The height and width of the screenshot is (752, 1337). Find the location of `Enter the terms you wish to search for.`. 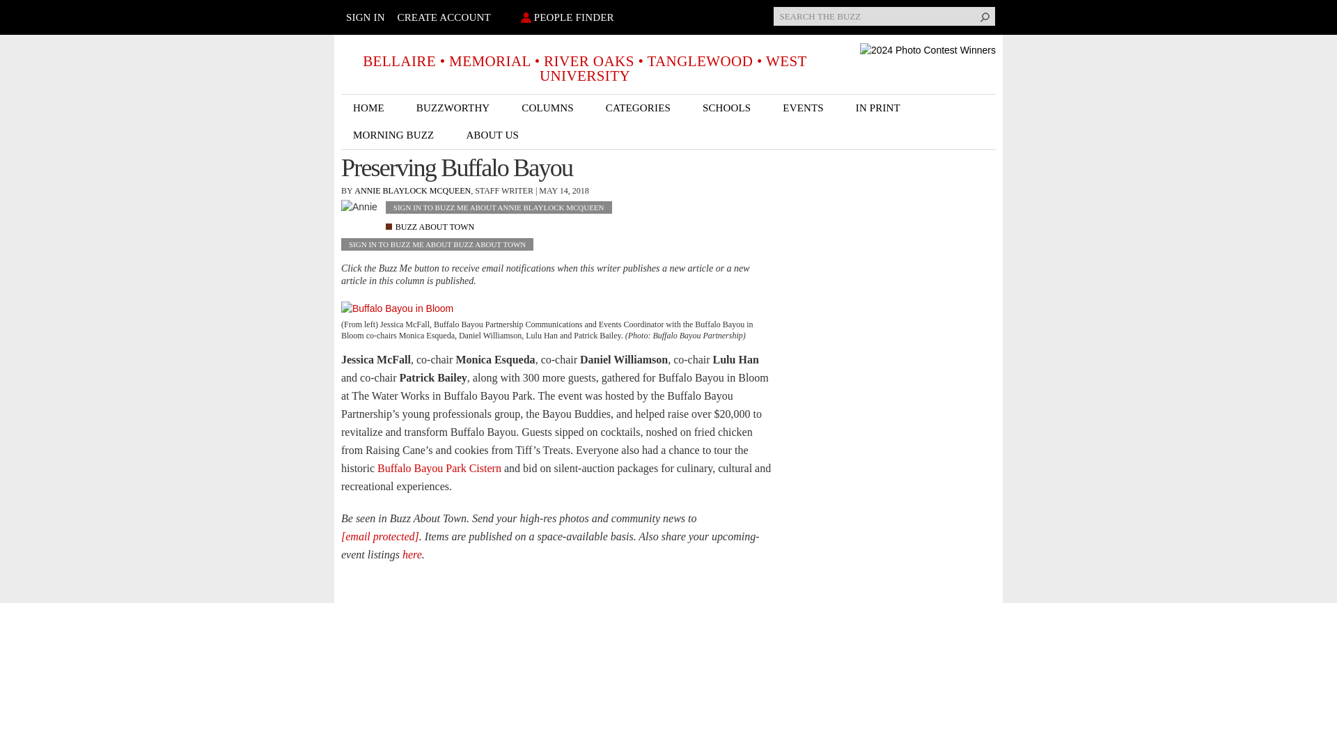

Enter the terms you wish to search for. is located at coordinates (884, 15).